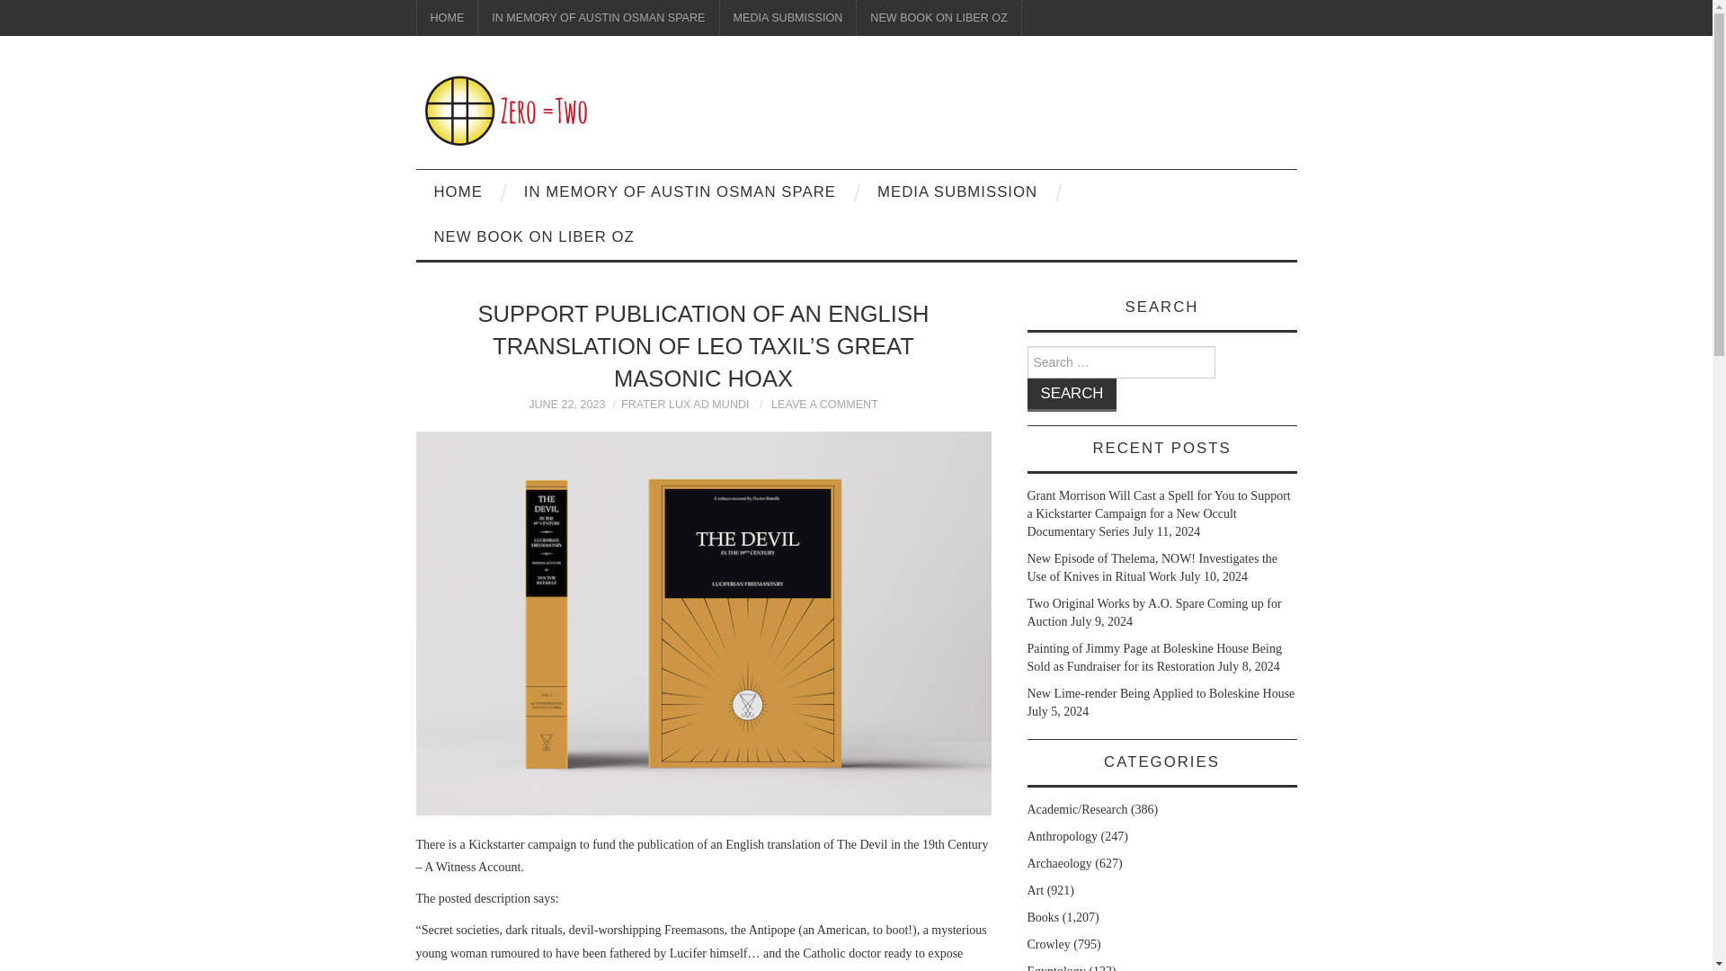 This screenshot has width=1726, height=971. What do you see at coordinates (448, 18) in the screenshot?
I see `HOME` at bounding box center [448, 18].